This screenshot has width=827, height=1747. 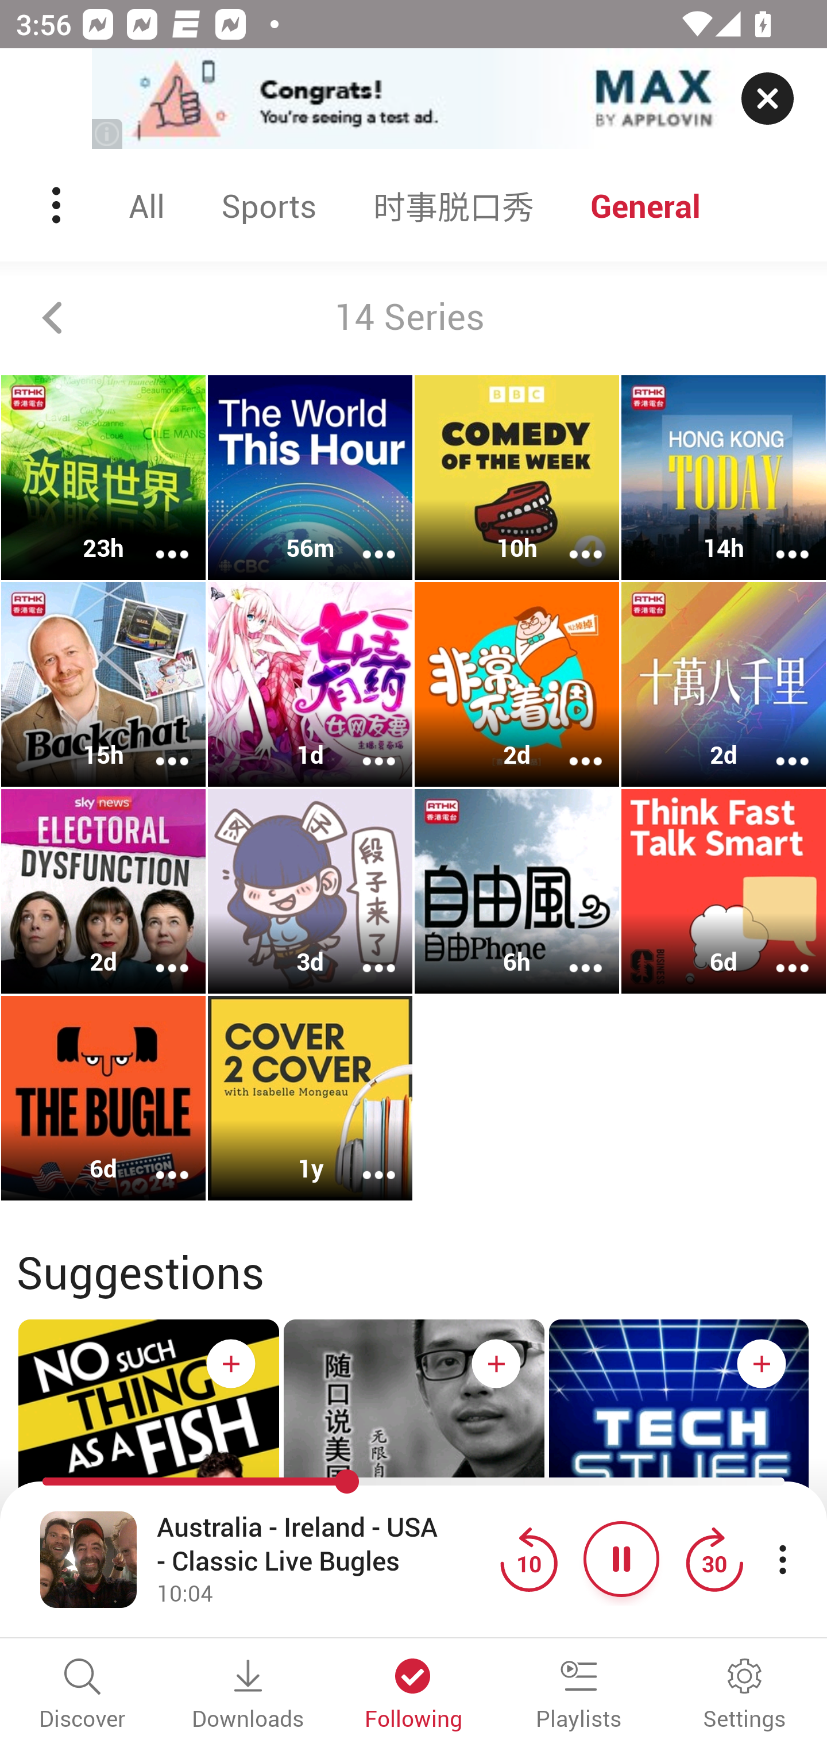 What do you see at coordinates (579, 1695) in the screenshot?
I see `Playlists` at bounding box center [579, 1695].